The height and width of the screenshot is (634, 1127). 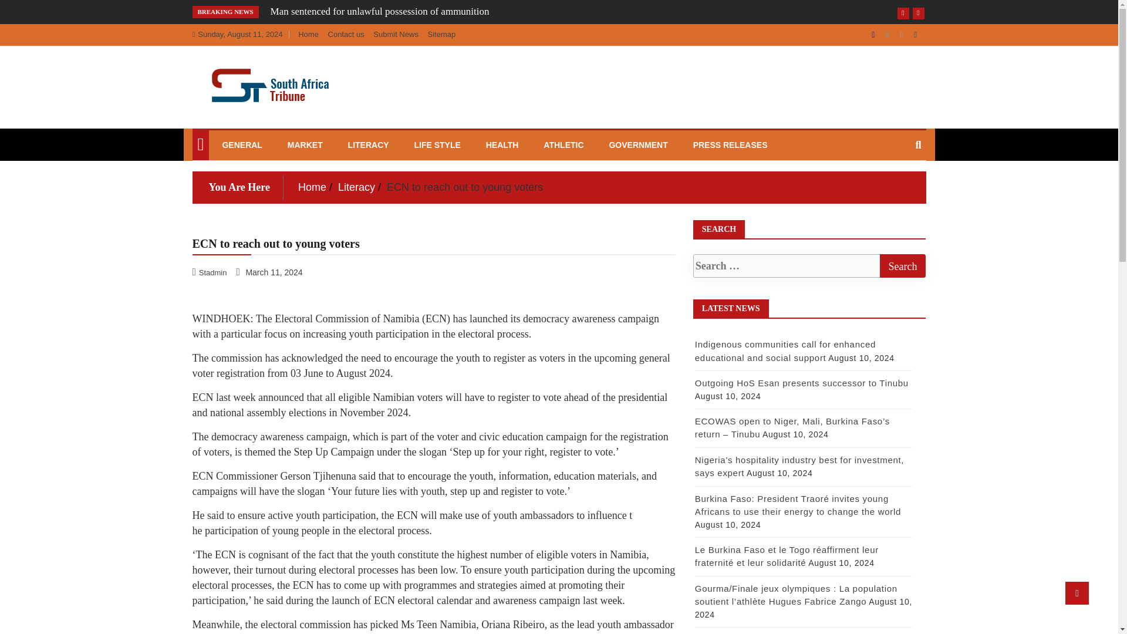 I want to click on Search, so click(x=902, y=266).